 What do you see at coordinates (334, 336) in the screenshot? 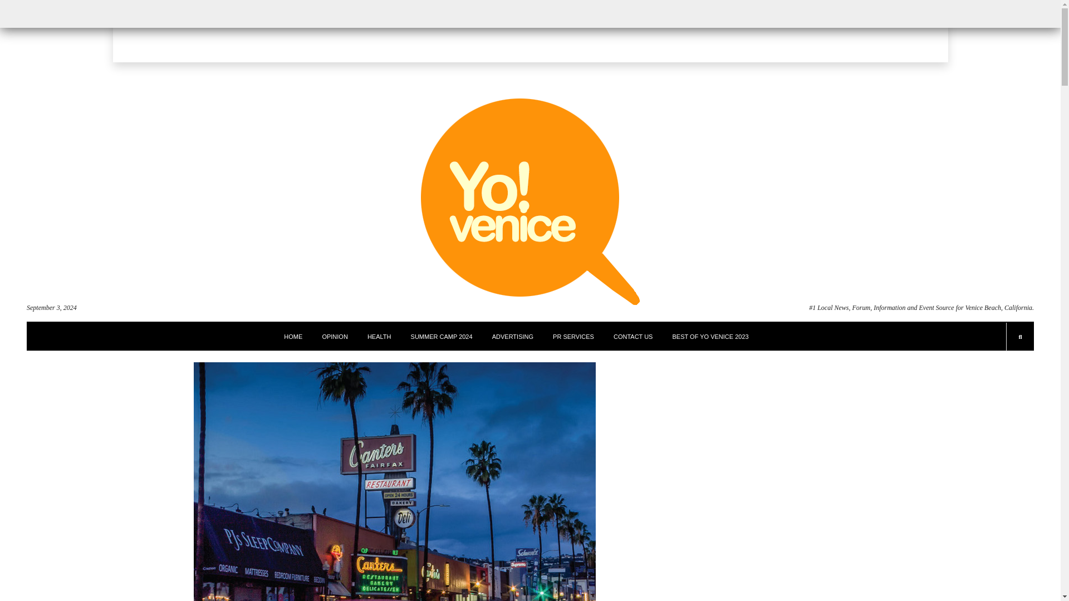
I see `OPINION` at bounding box center [334, 336].